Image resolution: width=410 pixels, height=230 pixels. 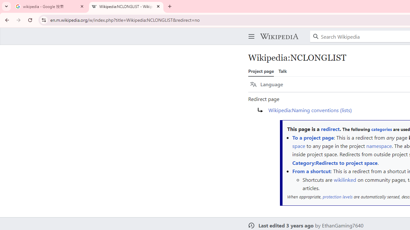 I want to click on From a shortcut, so click(x=311, y=171).